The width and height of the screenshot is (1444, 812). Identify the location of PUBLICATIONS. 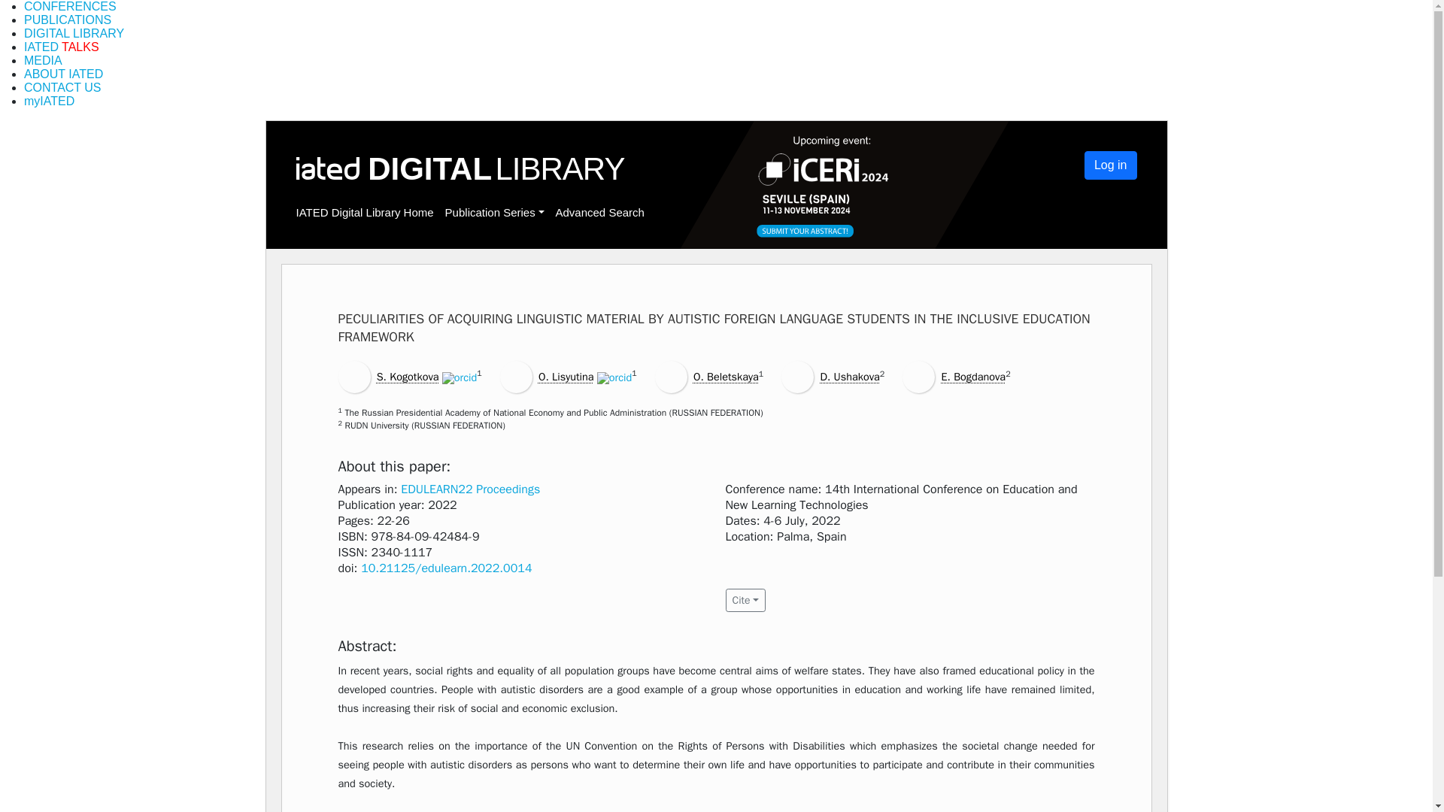
(68, 20).